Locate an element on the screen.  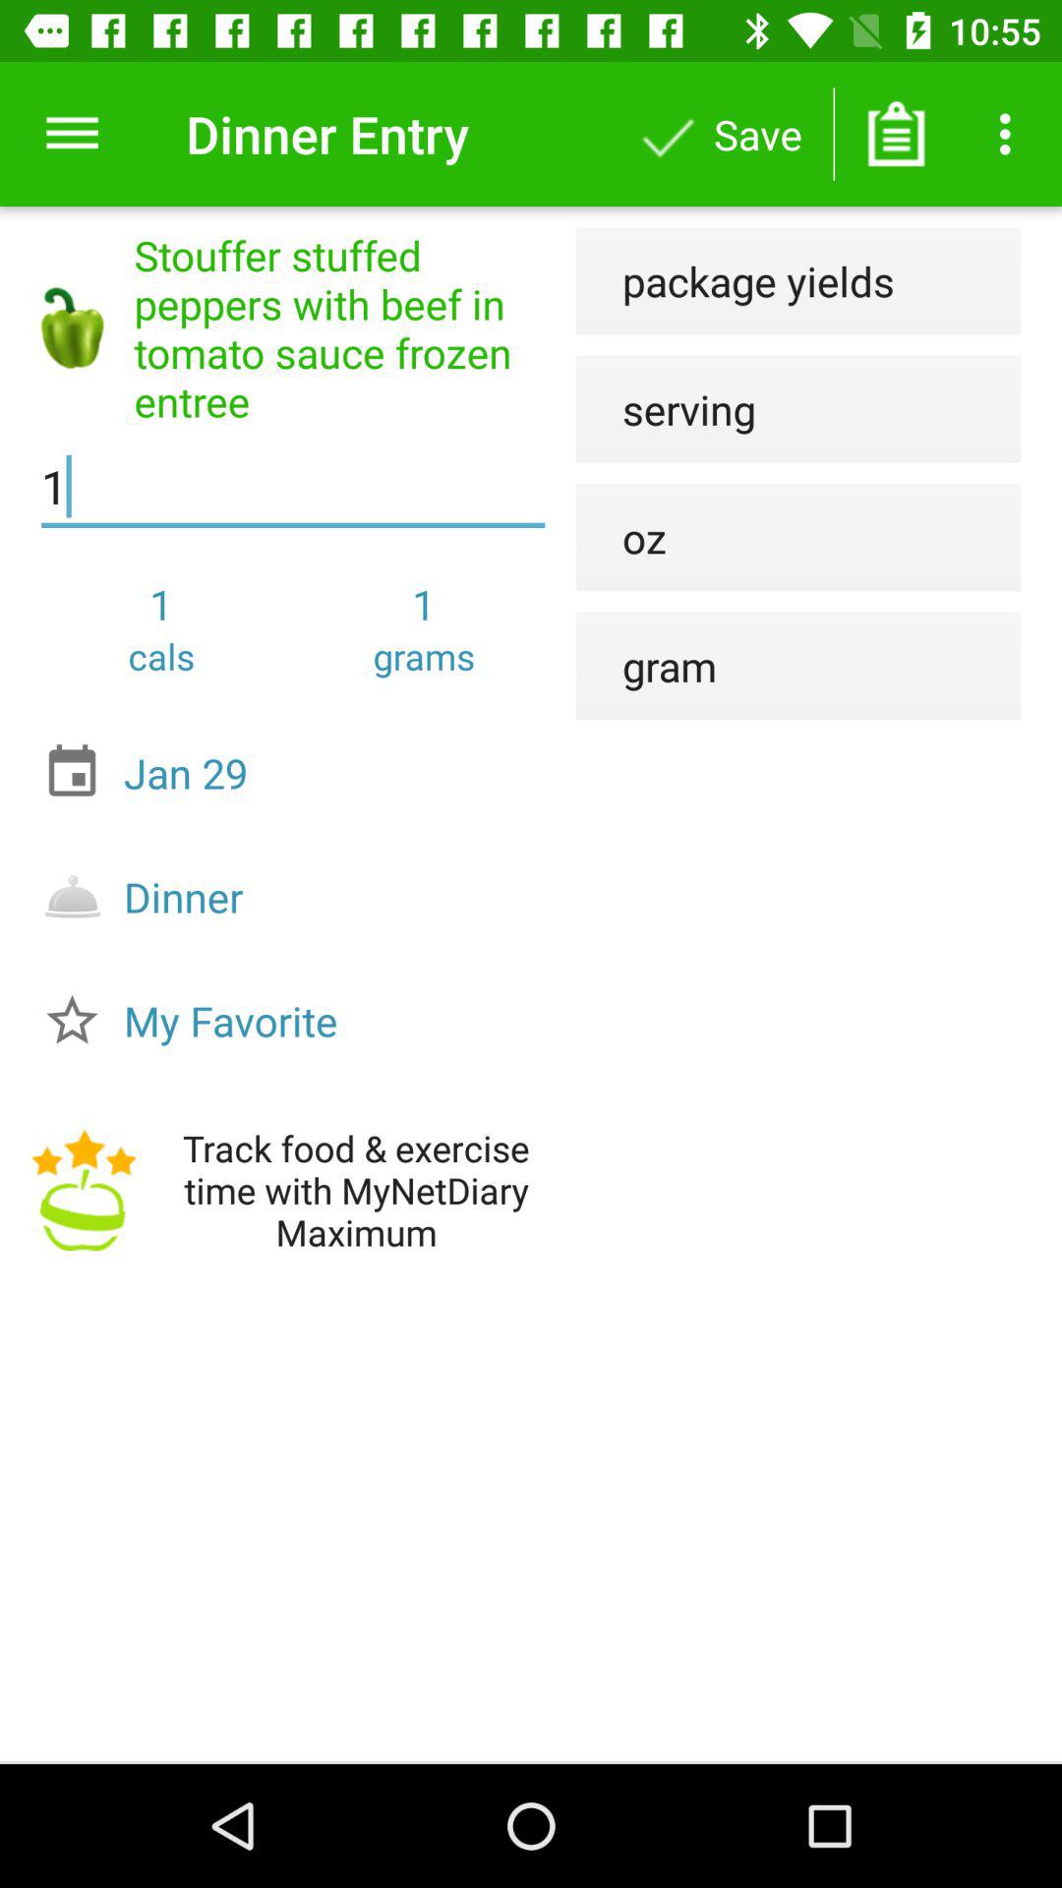
open the icon next to stouffer stuffed peppers is located at coordinates (665, 409).